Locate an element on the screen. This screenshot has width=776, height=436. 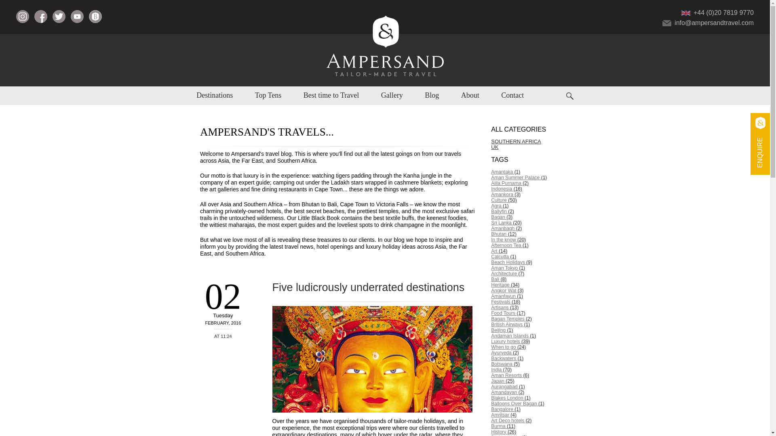
Destinations is located at coordinates (214, 95).